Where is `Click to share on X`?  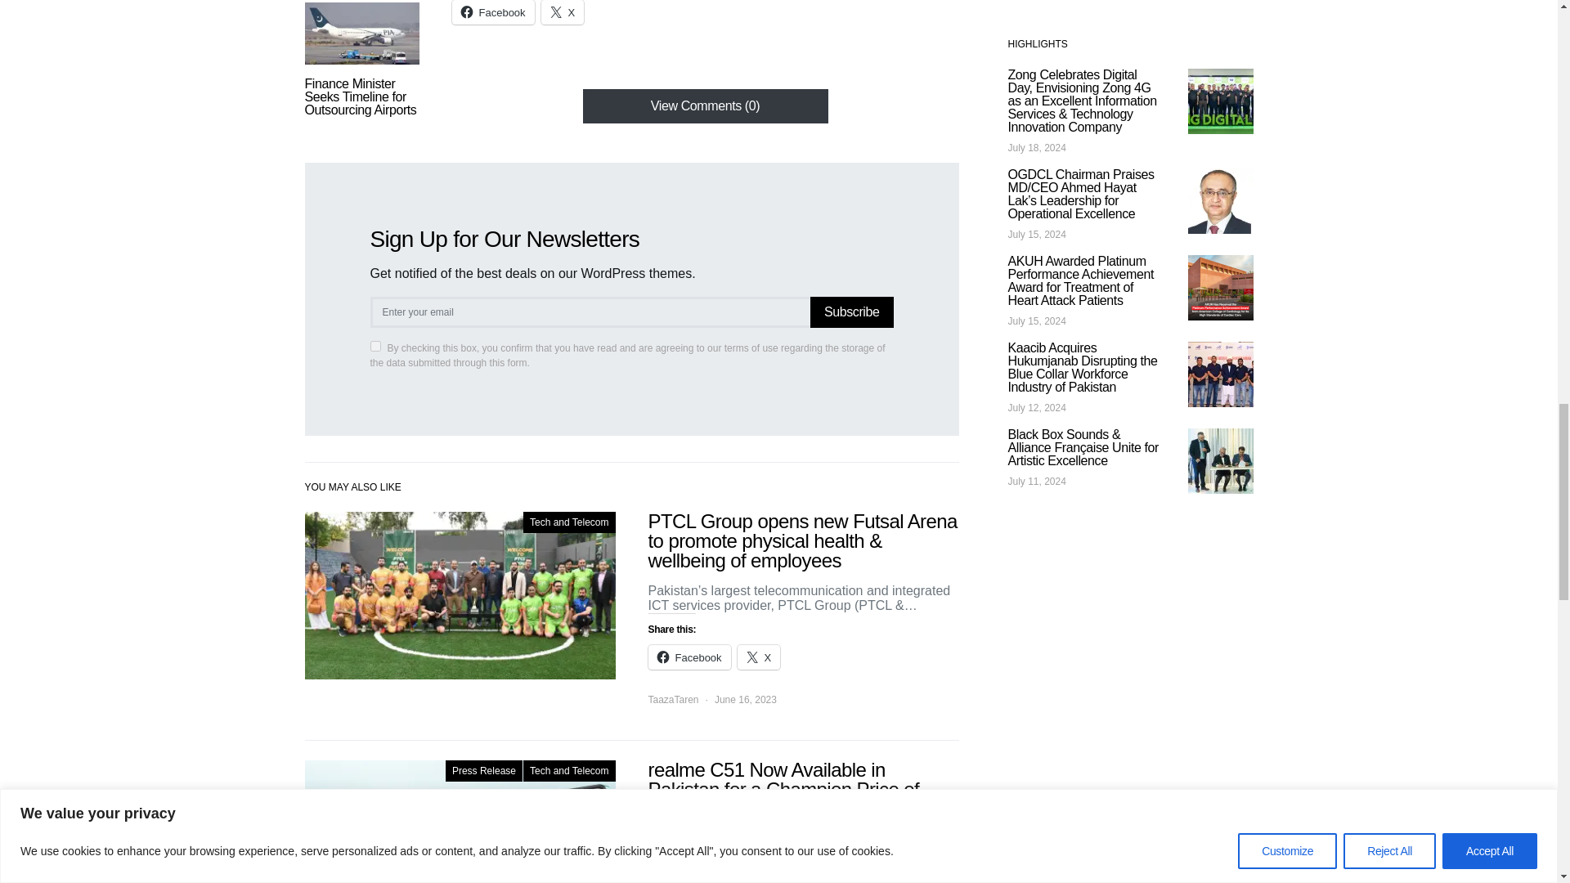 Click to share on X is located at coordinates (563, 12).